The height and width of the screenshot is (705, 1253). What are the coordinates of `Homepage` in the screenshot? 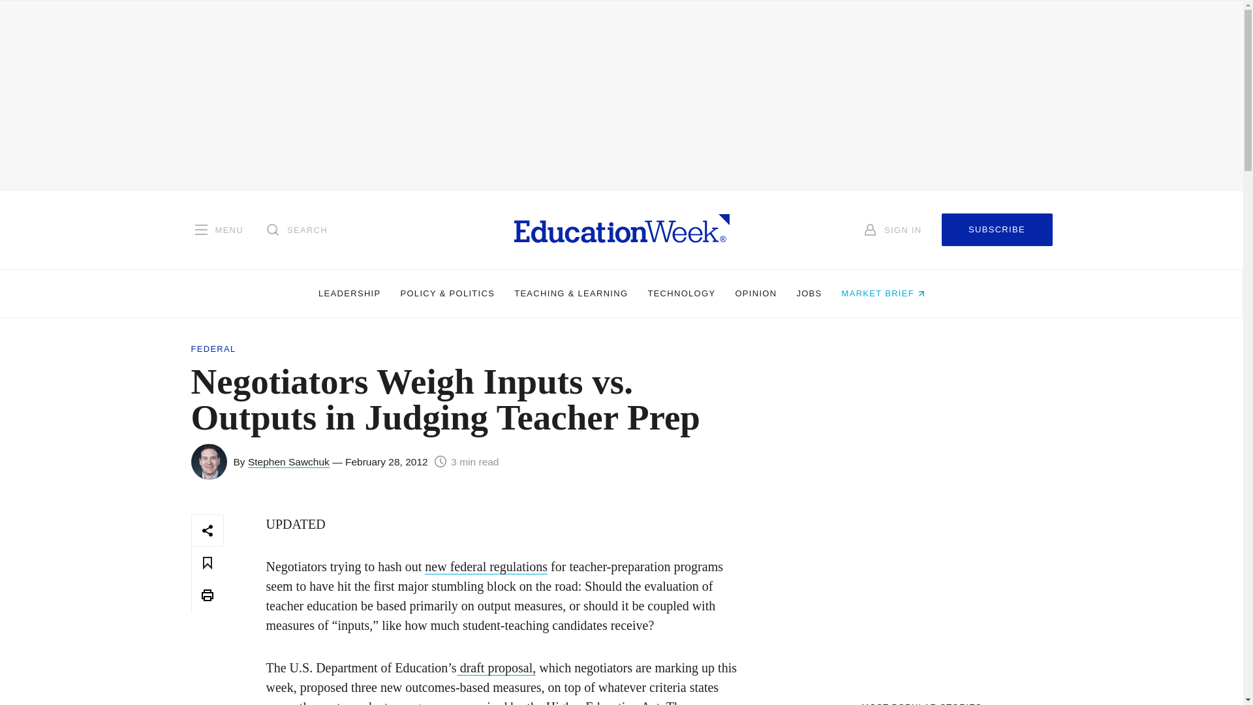 It's located at (621, 229).